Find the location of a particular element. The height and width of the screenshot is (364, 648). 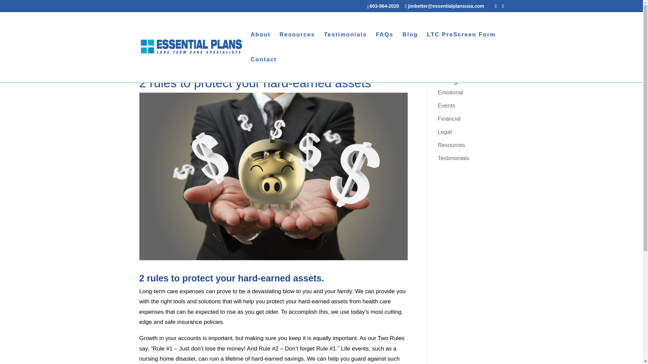

Testimonials is located at coordinates (454, 158).